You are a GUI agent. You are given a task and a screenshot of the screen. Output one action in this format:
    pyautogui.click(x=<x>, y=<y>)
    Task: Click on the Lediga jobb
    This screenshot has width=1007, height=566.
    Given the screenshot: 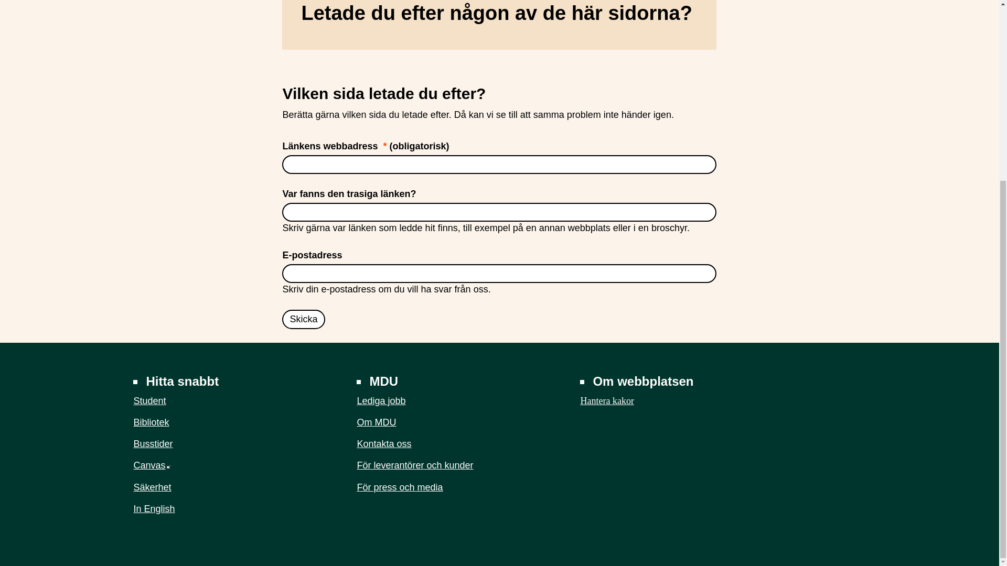 What is the action you would take?
    pyautogui.click(x=381, y=400)
    